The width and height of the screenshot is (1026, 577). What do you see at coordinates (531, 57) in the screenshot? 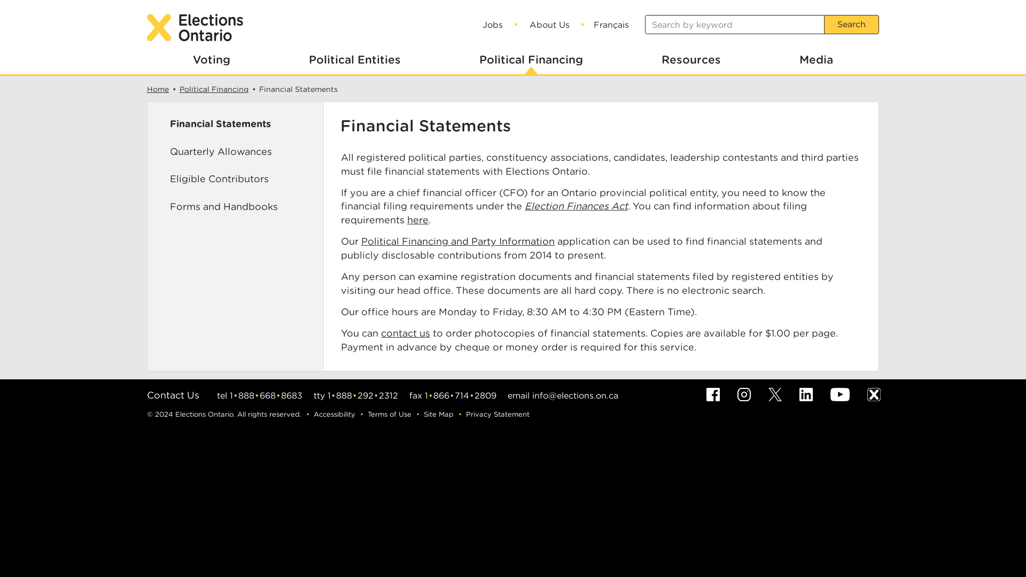
I see `Political Financing` at bounding box center [531, 57].